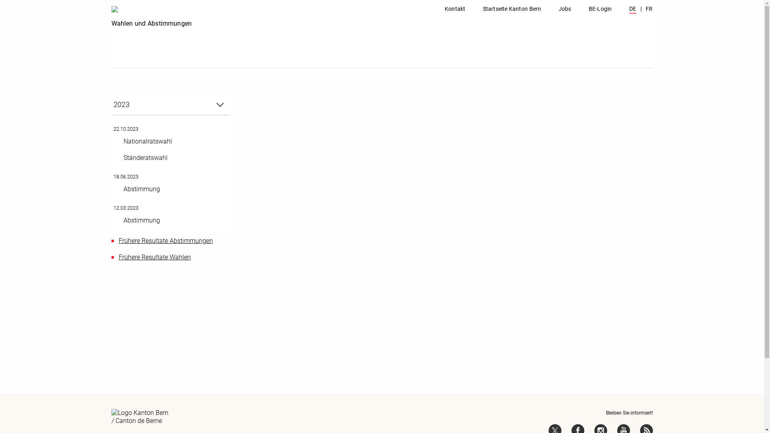  I want to click on Abstimmung, so click(170, 189).